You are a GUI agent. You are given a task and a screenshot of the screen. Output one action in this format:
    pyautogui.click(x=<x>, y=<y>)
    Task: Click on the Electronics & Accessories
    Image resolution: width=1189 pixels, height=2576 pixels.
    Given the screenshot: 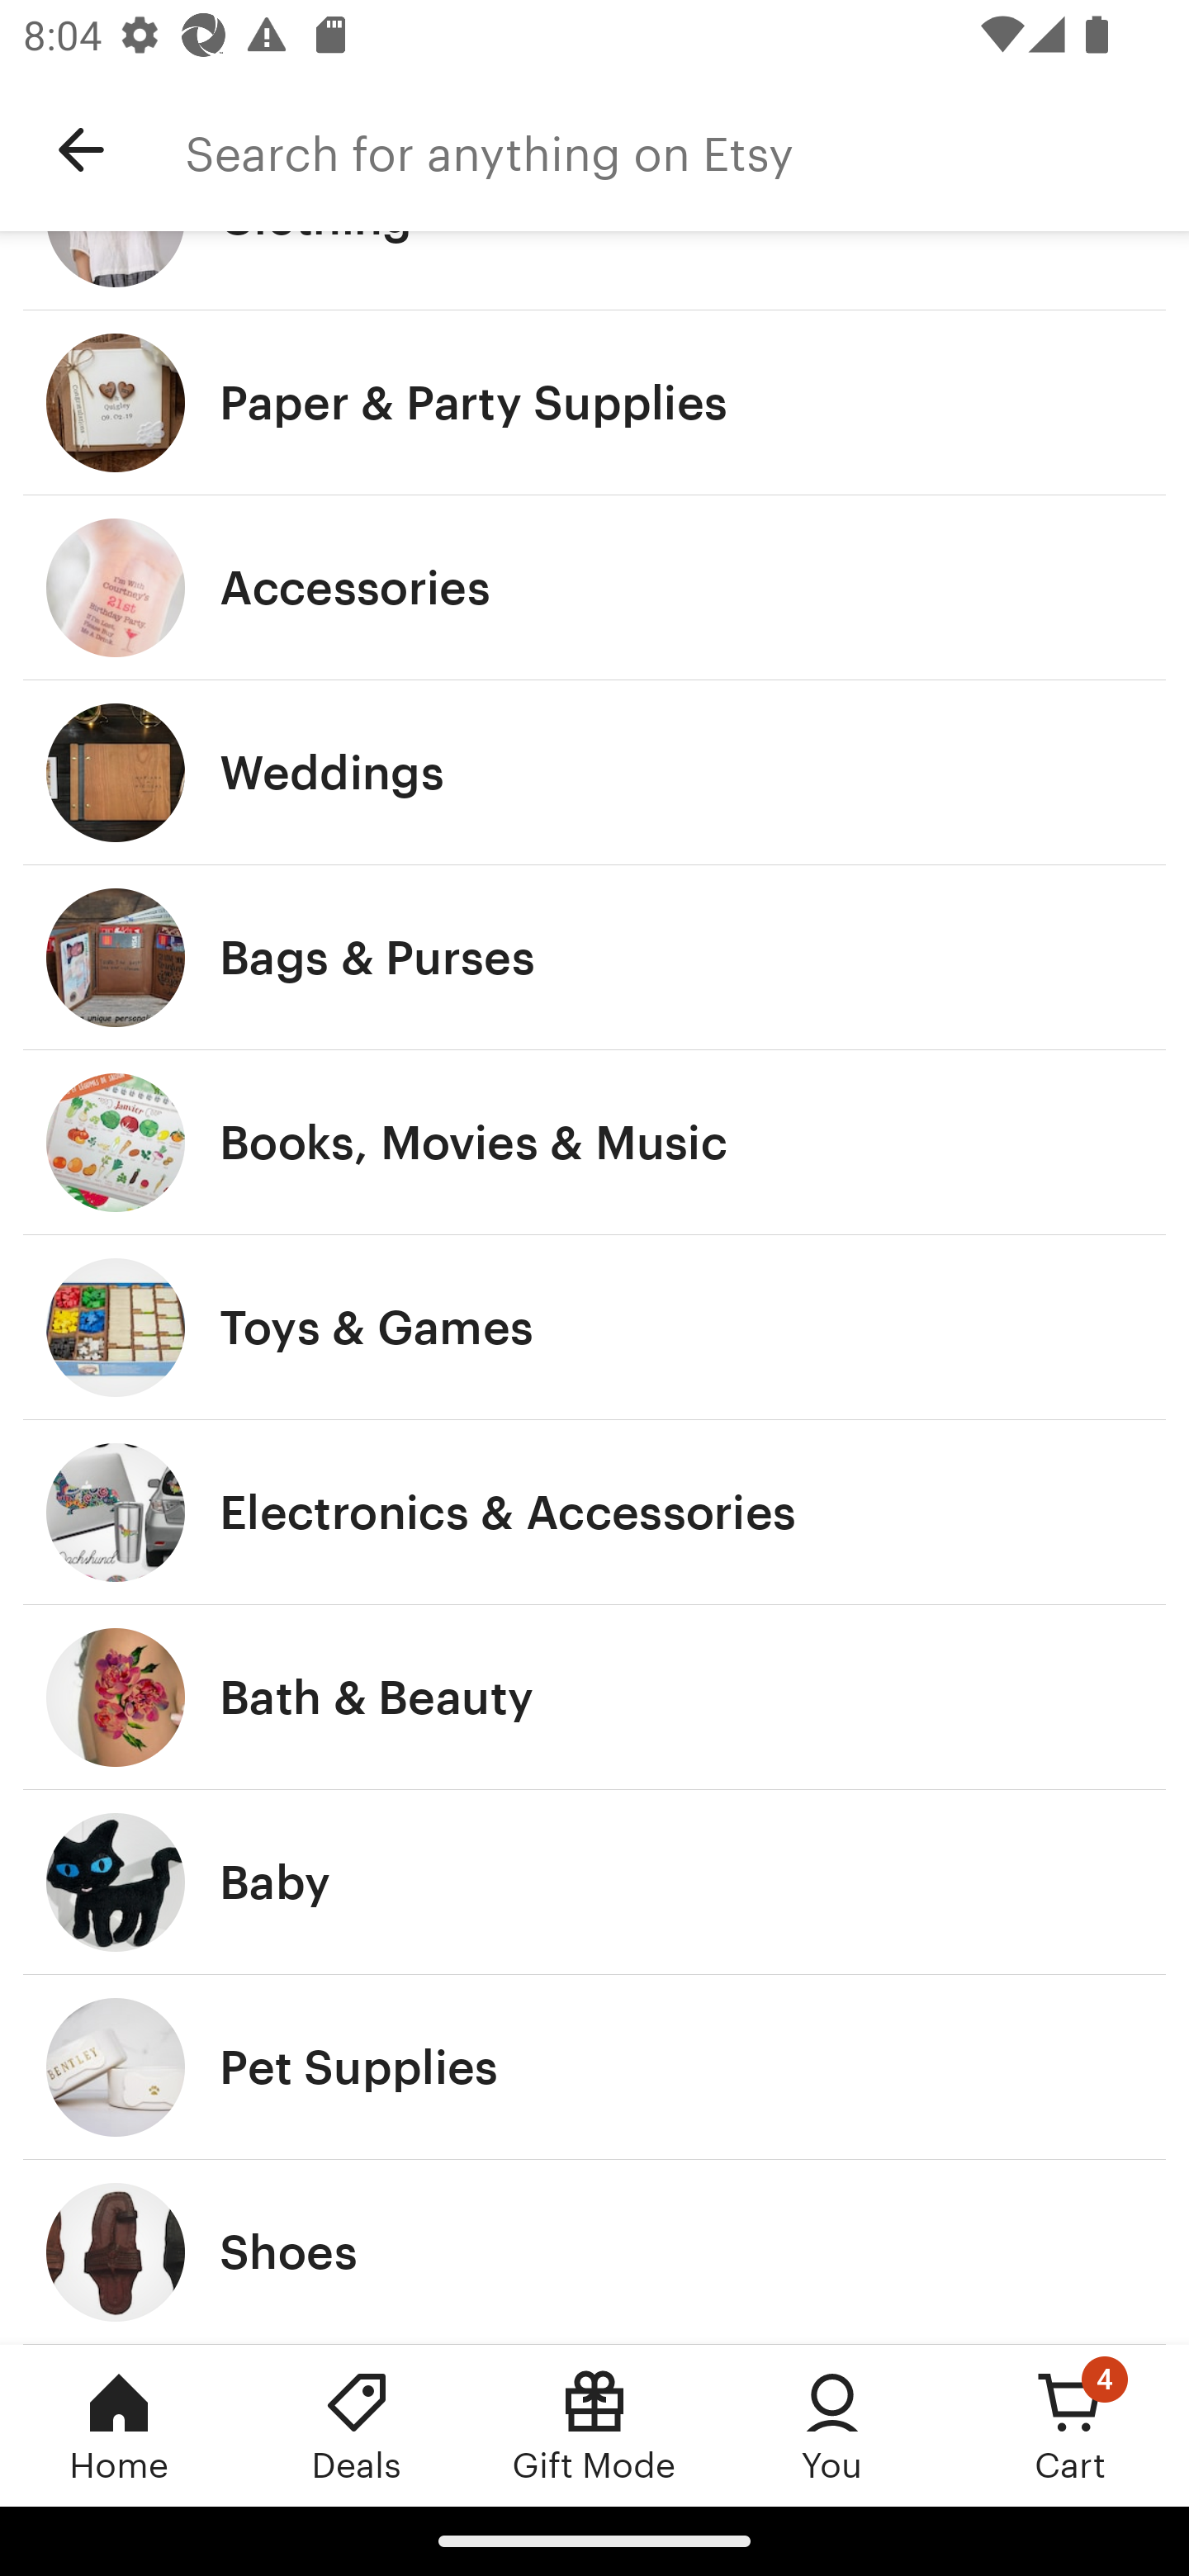 What is the action you would take?
    pyautogui.click(x=594, y=1512)
    